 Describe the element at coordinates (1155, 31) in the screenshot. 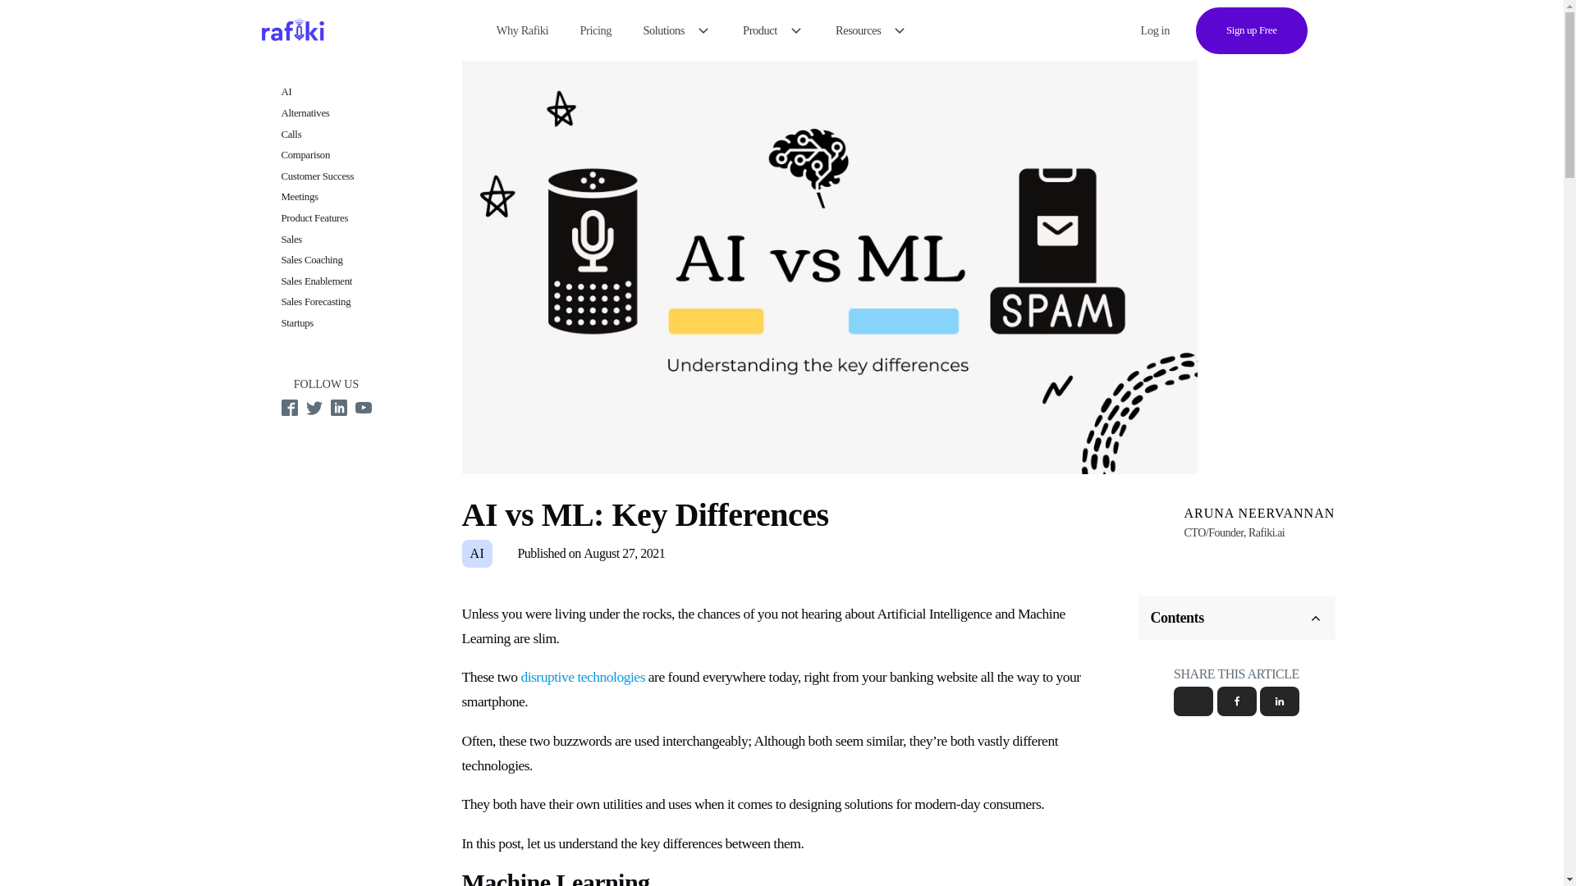

I see `Log in` at that location.